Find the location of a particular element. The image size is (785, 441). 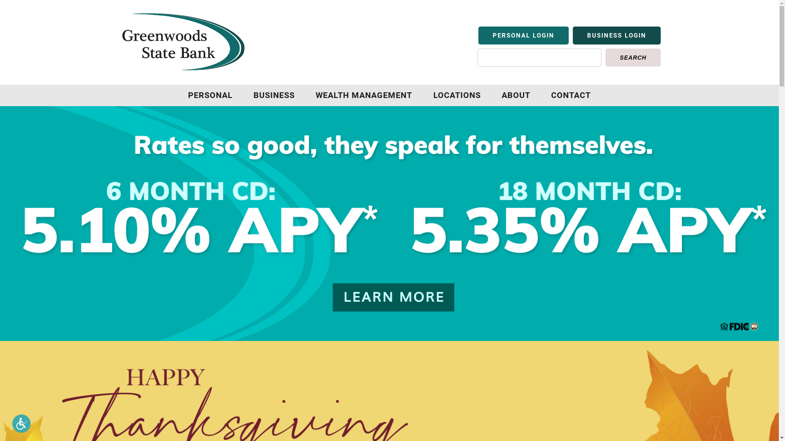

ABOUT is located at coordinates (516, 95).